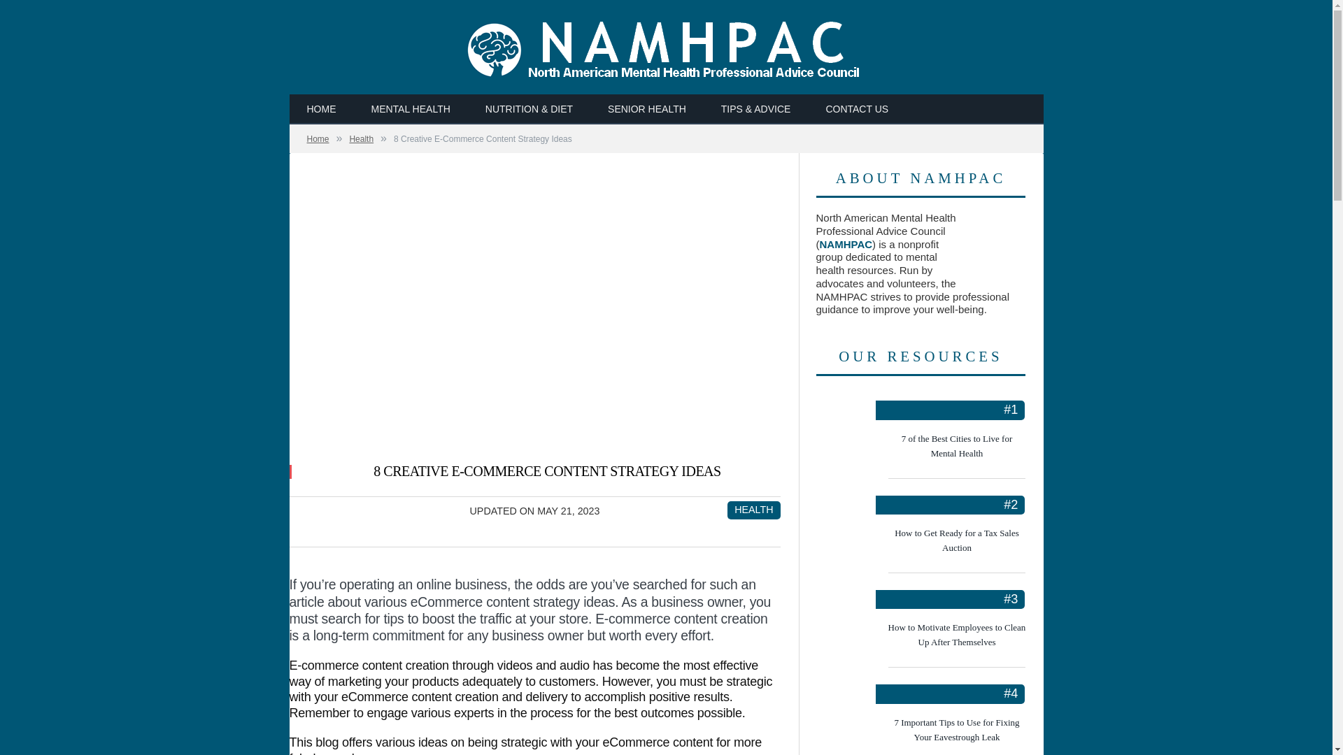  I want to click on CONTACT US, so click(856, 109).